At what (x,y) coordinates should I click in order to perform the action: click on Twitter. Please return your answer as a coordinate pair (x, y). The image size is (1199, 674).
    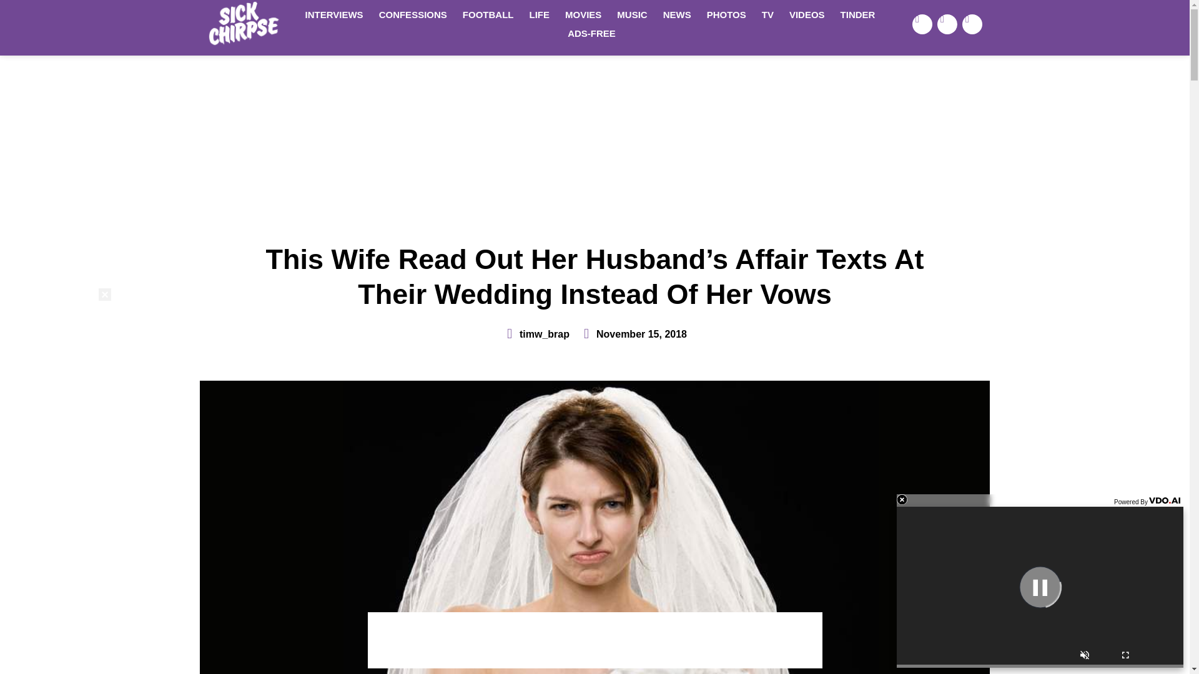
    Looking at the image, I should click on (947, 24).